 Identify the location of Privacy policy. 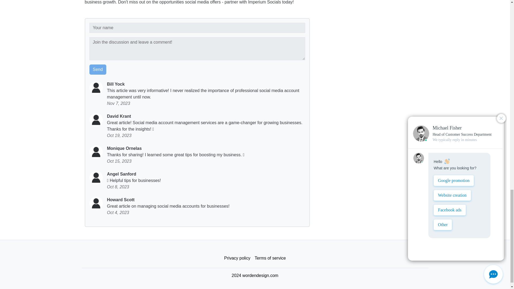
(237, 258).